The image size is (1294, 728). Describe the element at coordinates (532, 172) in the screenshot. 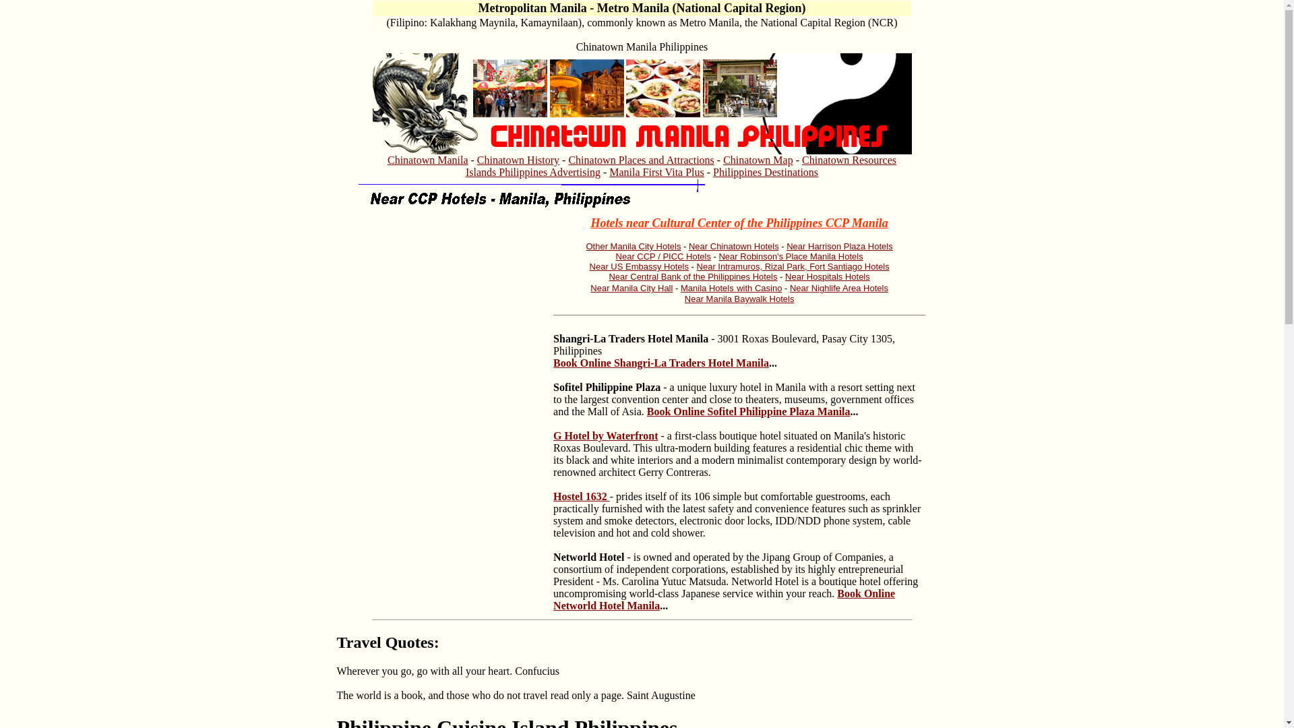

I see `Islands Philippines Advertising` at that location.